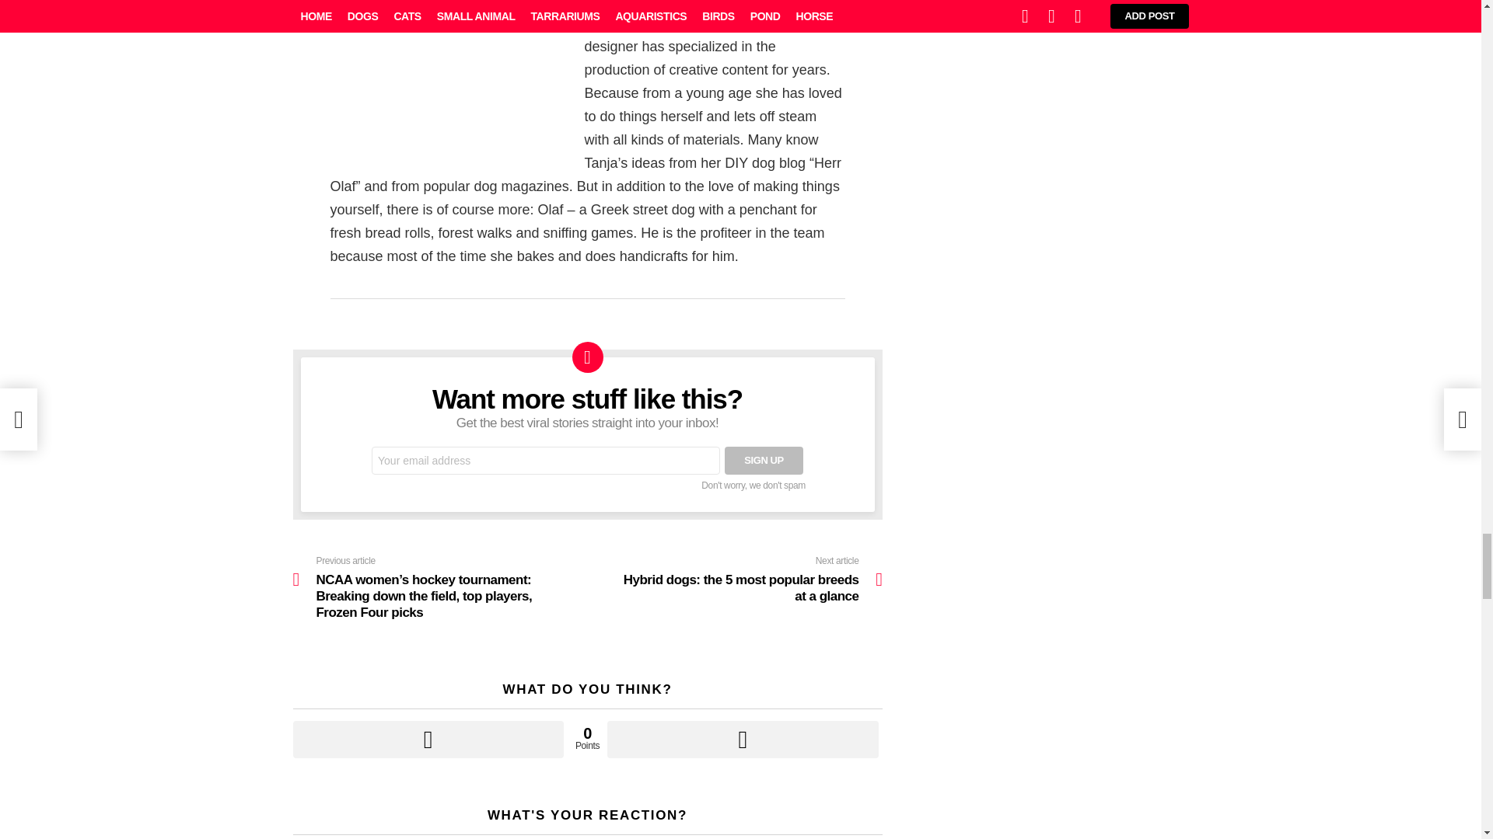 The width and height of the screenshot is (1493, 839). Describe the element at coordinates (742, 740) in the screenshot. I see `Downvote` at that location.